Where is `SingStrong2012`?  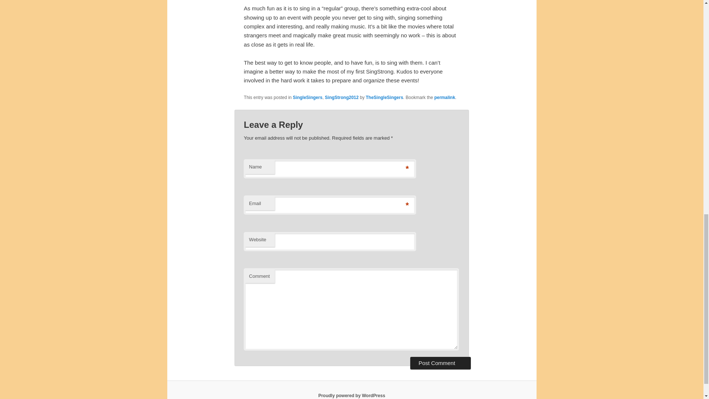 SingStrong2012 is located at coordinates (342, 98).